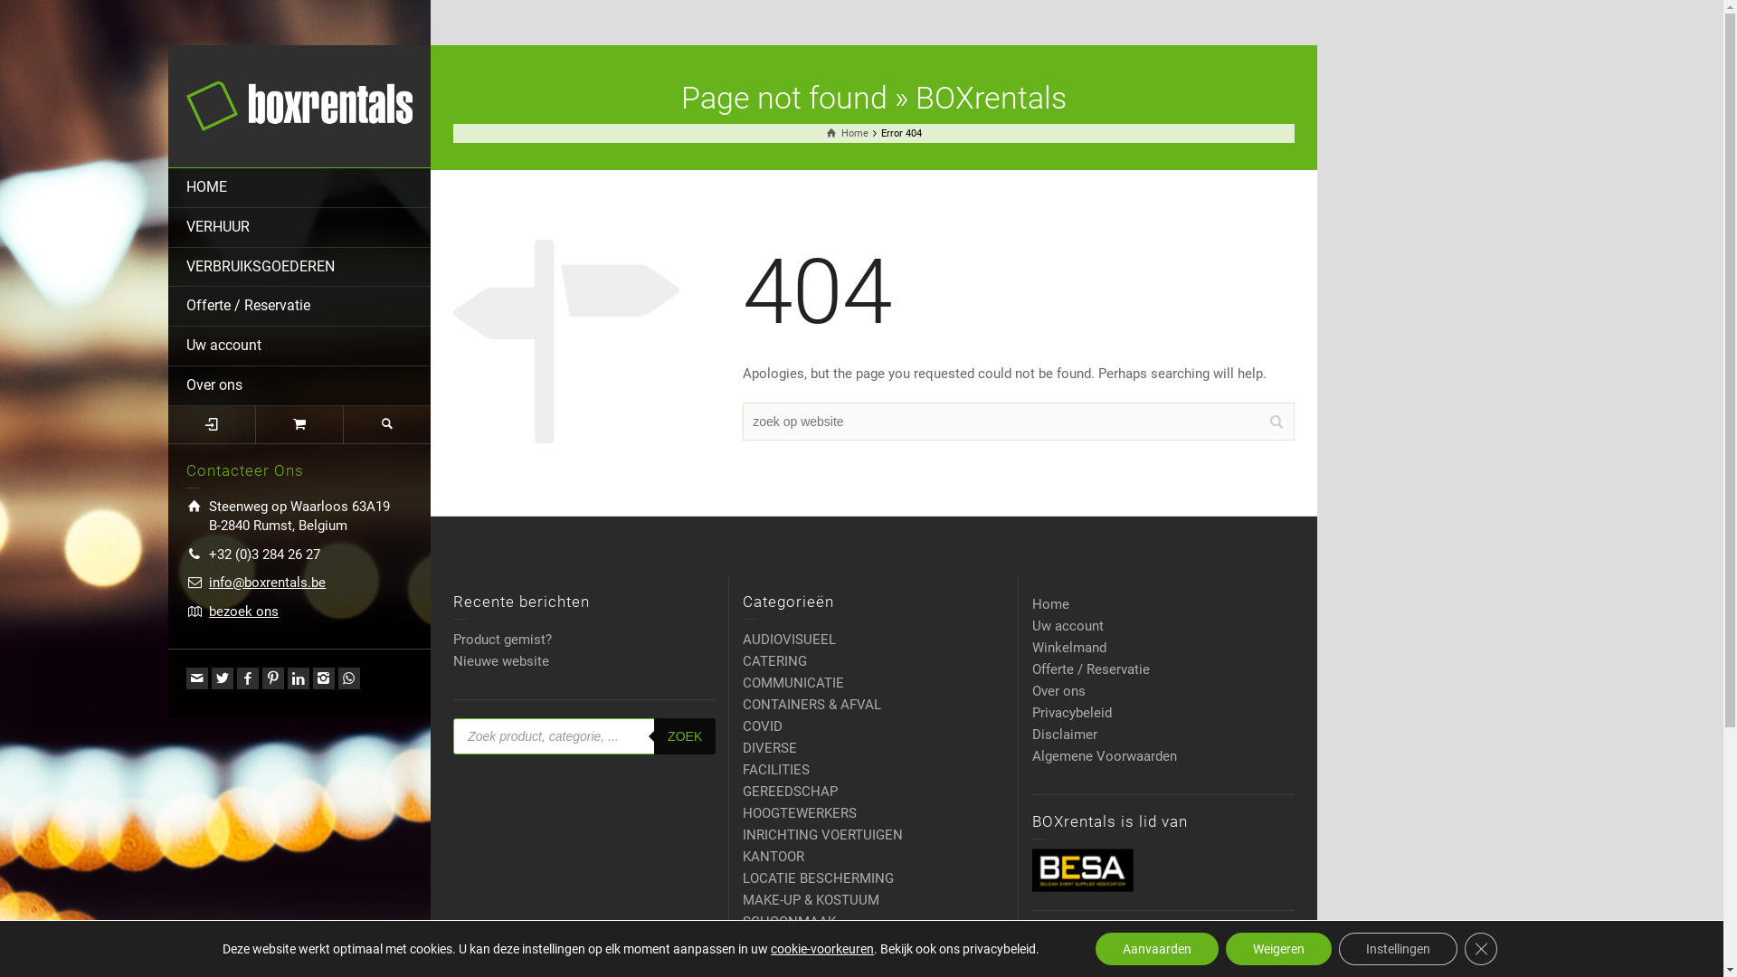  What do you see at coordinates (300, 425) in the screenshot?
I see `Winkelmand` at bounding box center [300, 425].